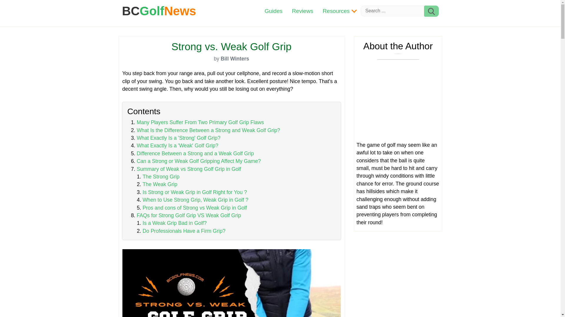 The width and height of the screenshot is (565, 317). What do you see at coordinates (195, 208) in the screenshot?
I see `Pros and cons of Strong vs Weak Grip in Golf` at bounding box center [195, 208].